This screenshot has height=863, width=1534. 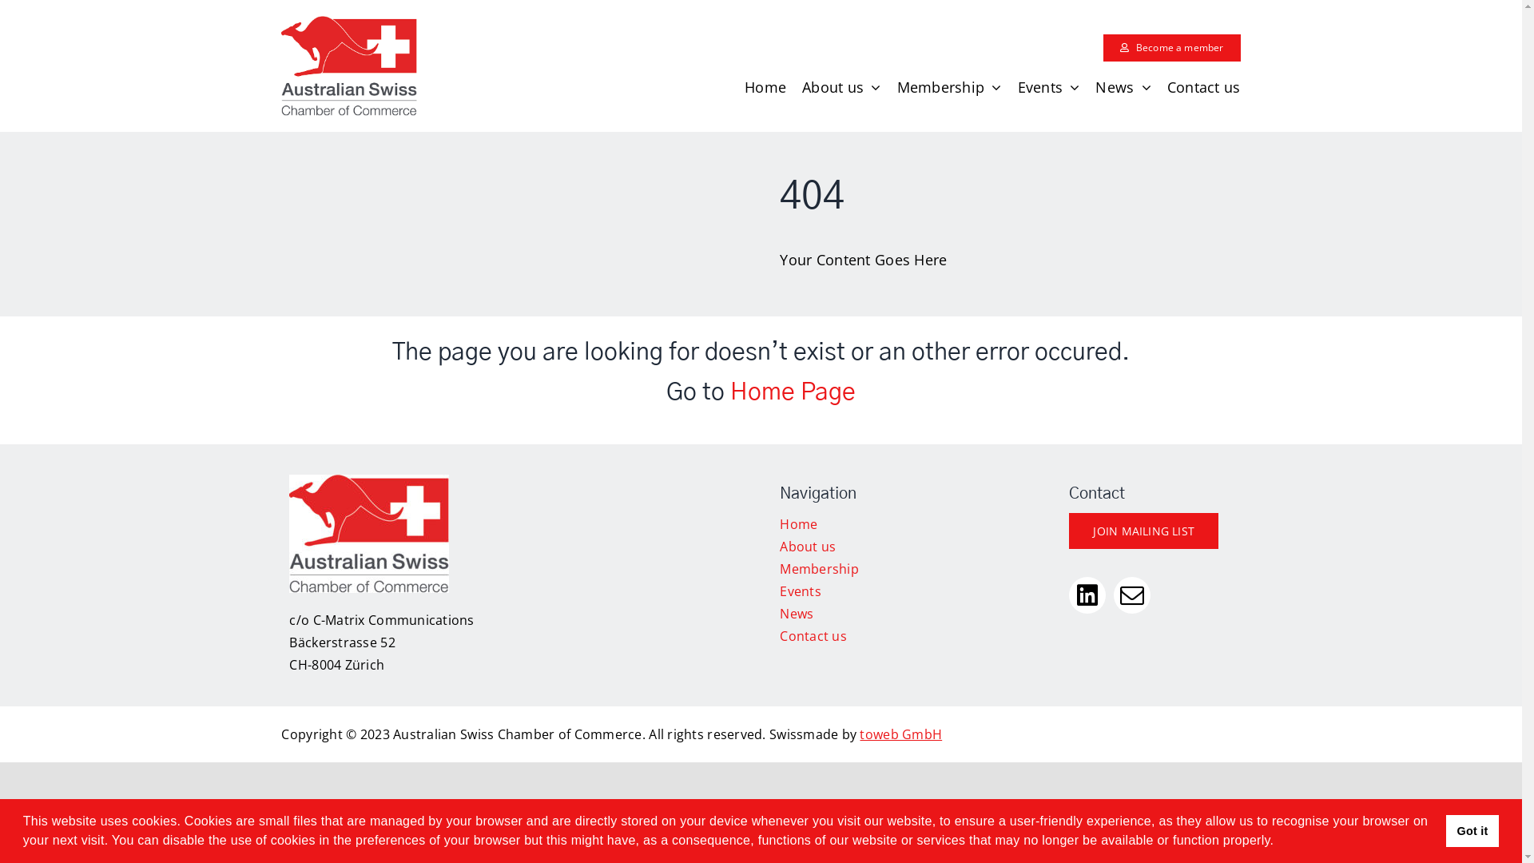 I want to click on Become a member, so click(x=1171, y=48).